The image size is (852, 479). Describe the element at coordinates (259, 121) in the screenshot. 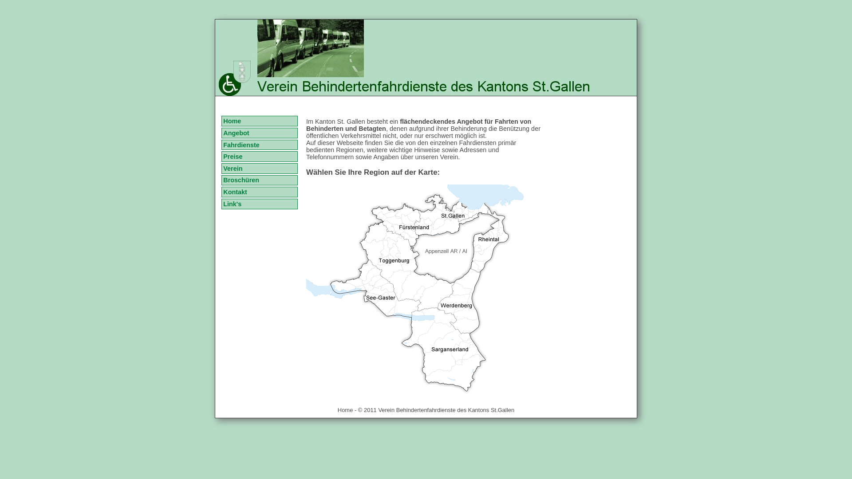

I see `Home` at that location.